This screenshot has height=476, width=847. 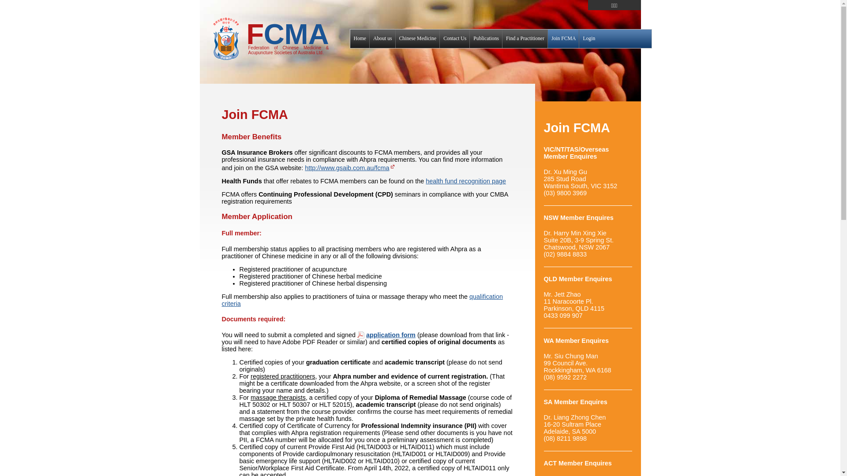 I want to click on http://www.gsaib.com.au/fcma, so click(x=347, y=168).